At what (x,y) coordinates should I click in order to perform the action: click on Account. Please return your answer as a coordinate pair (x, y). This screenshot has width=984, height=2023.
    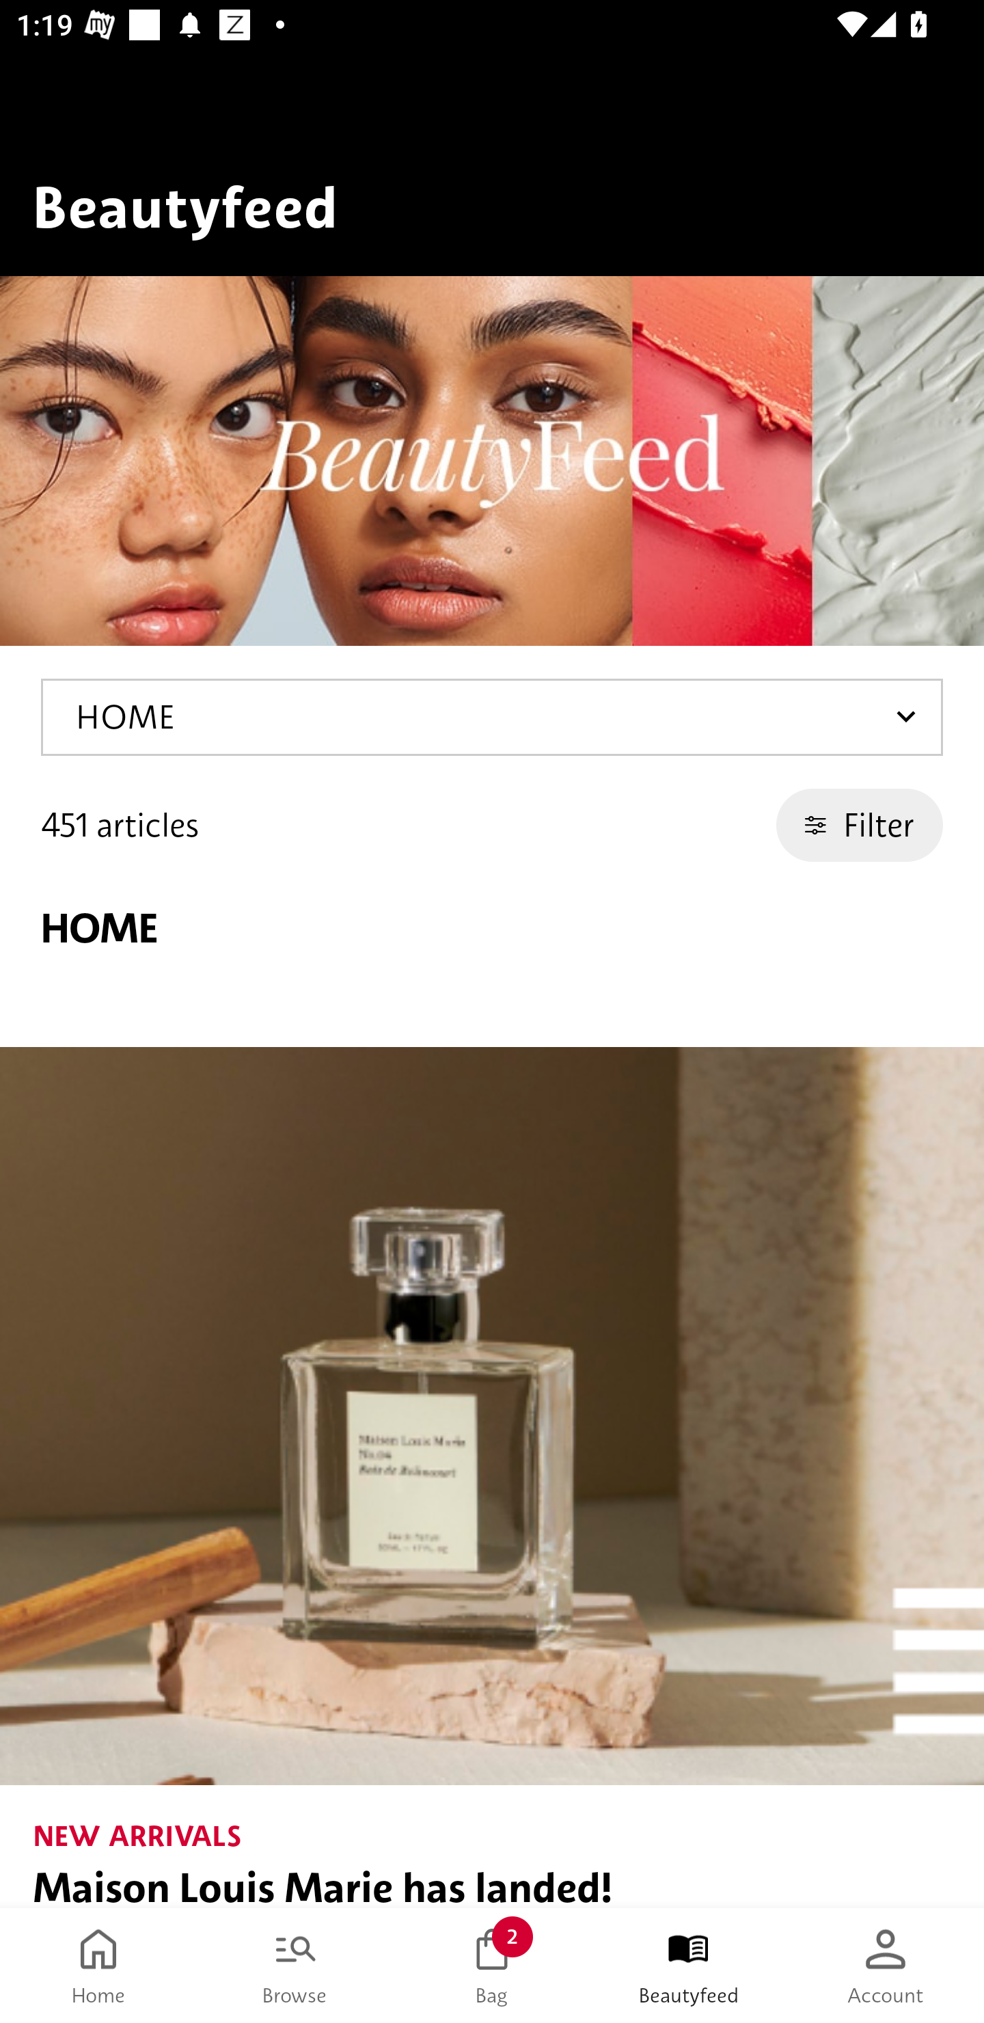
    Looking at the image, I should click on (886, 1966).